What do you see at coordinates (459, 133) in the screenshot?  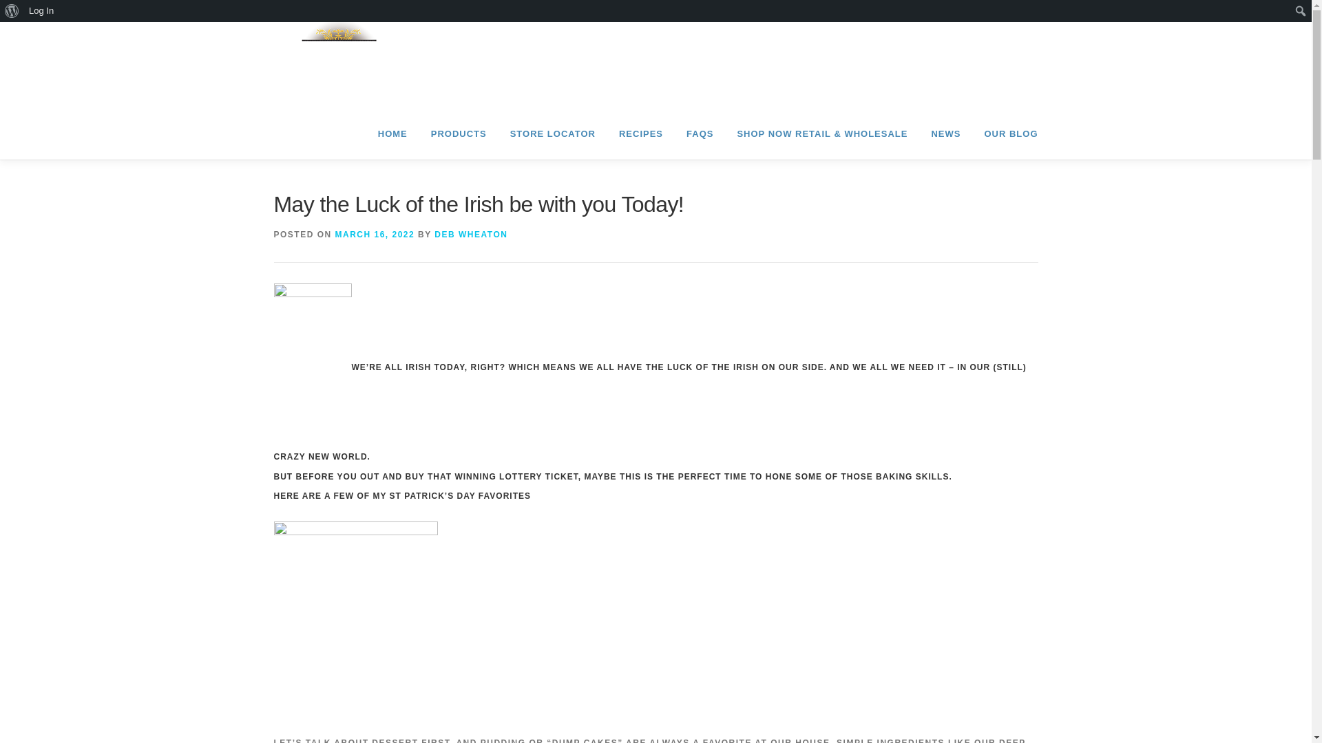 I see `PRODUCTS` at bounding box center [459, 133].